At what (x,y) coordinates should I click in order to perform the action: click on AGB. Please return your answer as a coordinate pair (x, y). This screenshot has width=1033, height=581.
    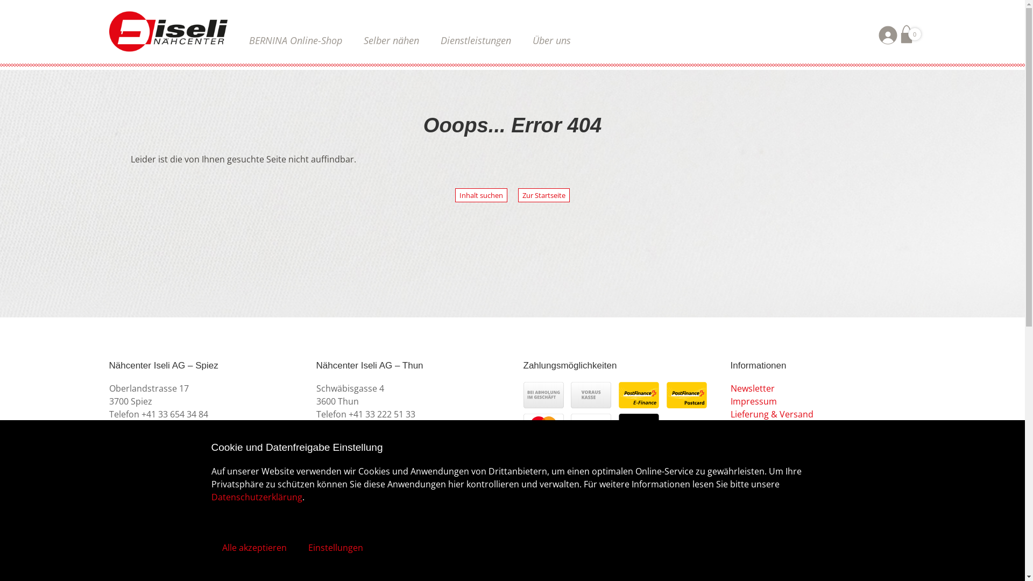
    Looking at the image, I should click on (739, 427).